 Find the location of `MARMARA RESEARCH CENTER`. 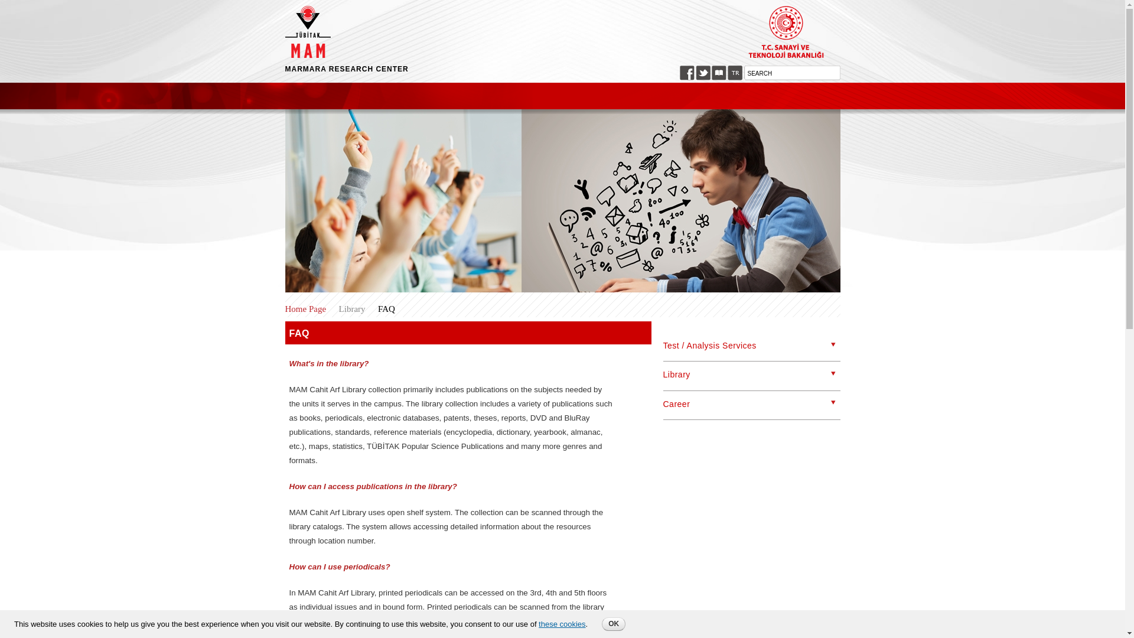

MARMARA RESEARCH CENTER is located at coordinates (346, 69).